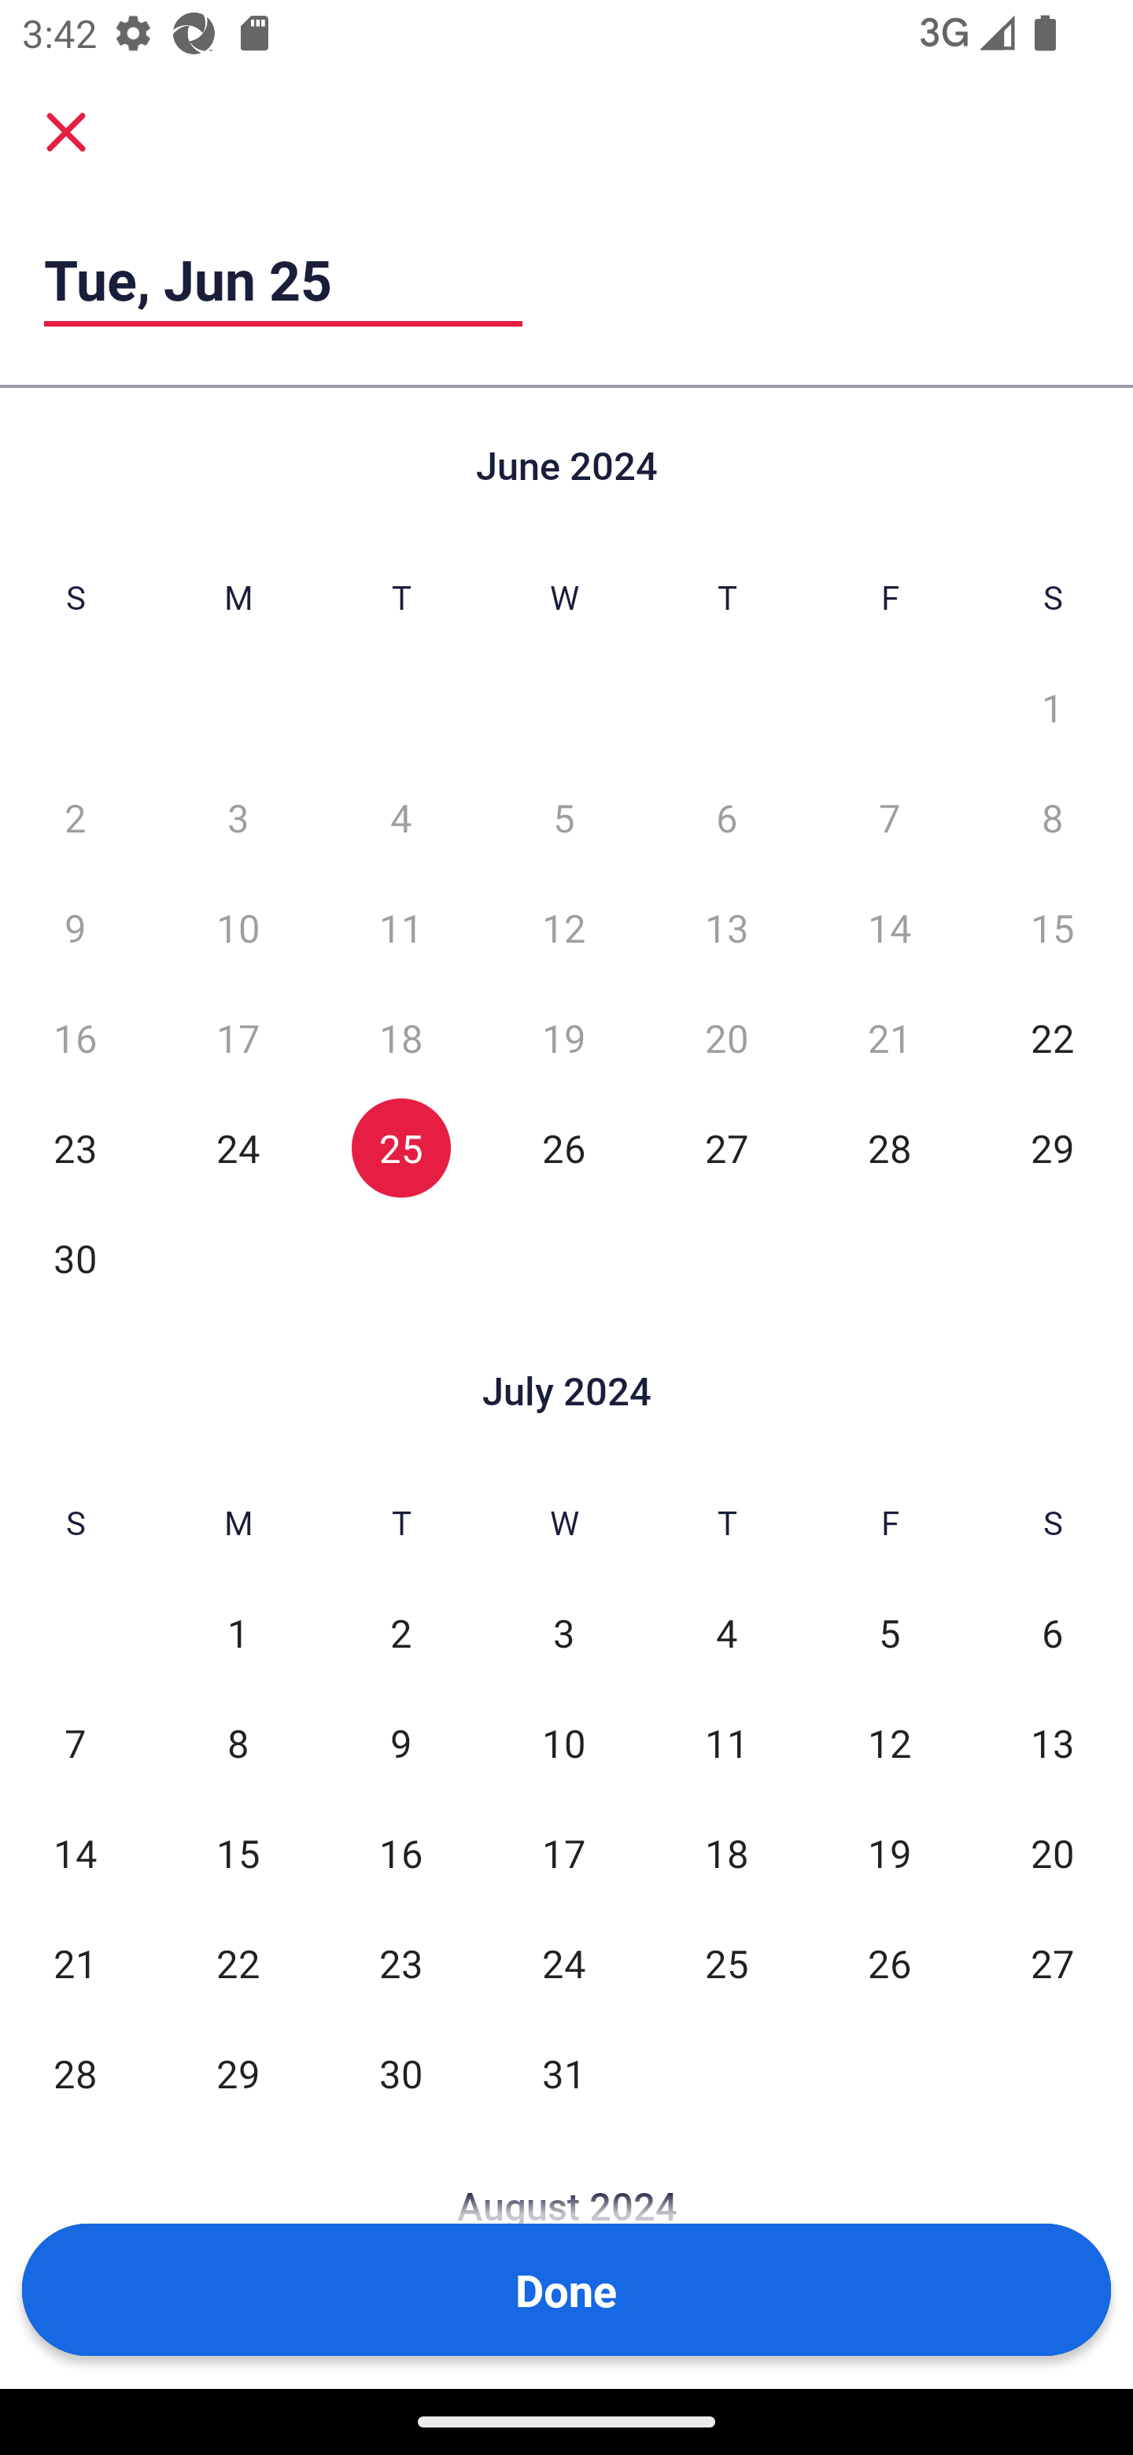 The height and width of the screenshot is (2455, 1133). I want to click on Done Button Done, so click(566, 2290).